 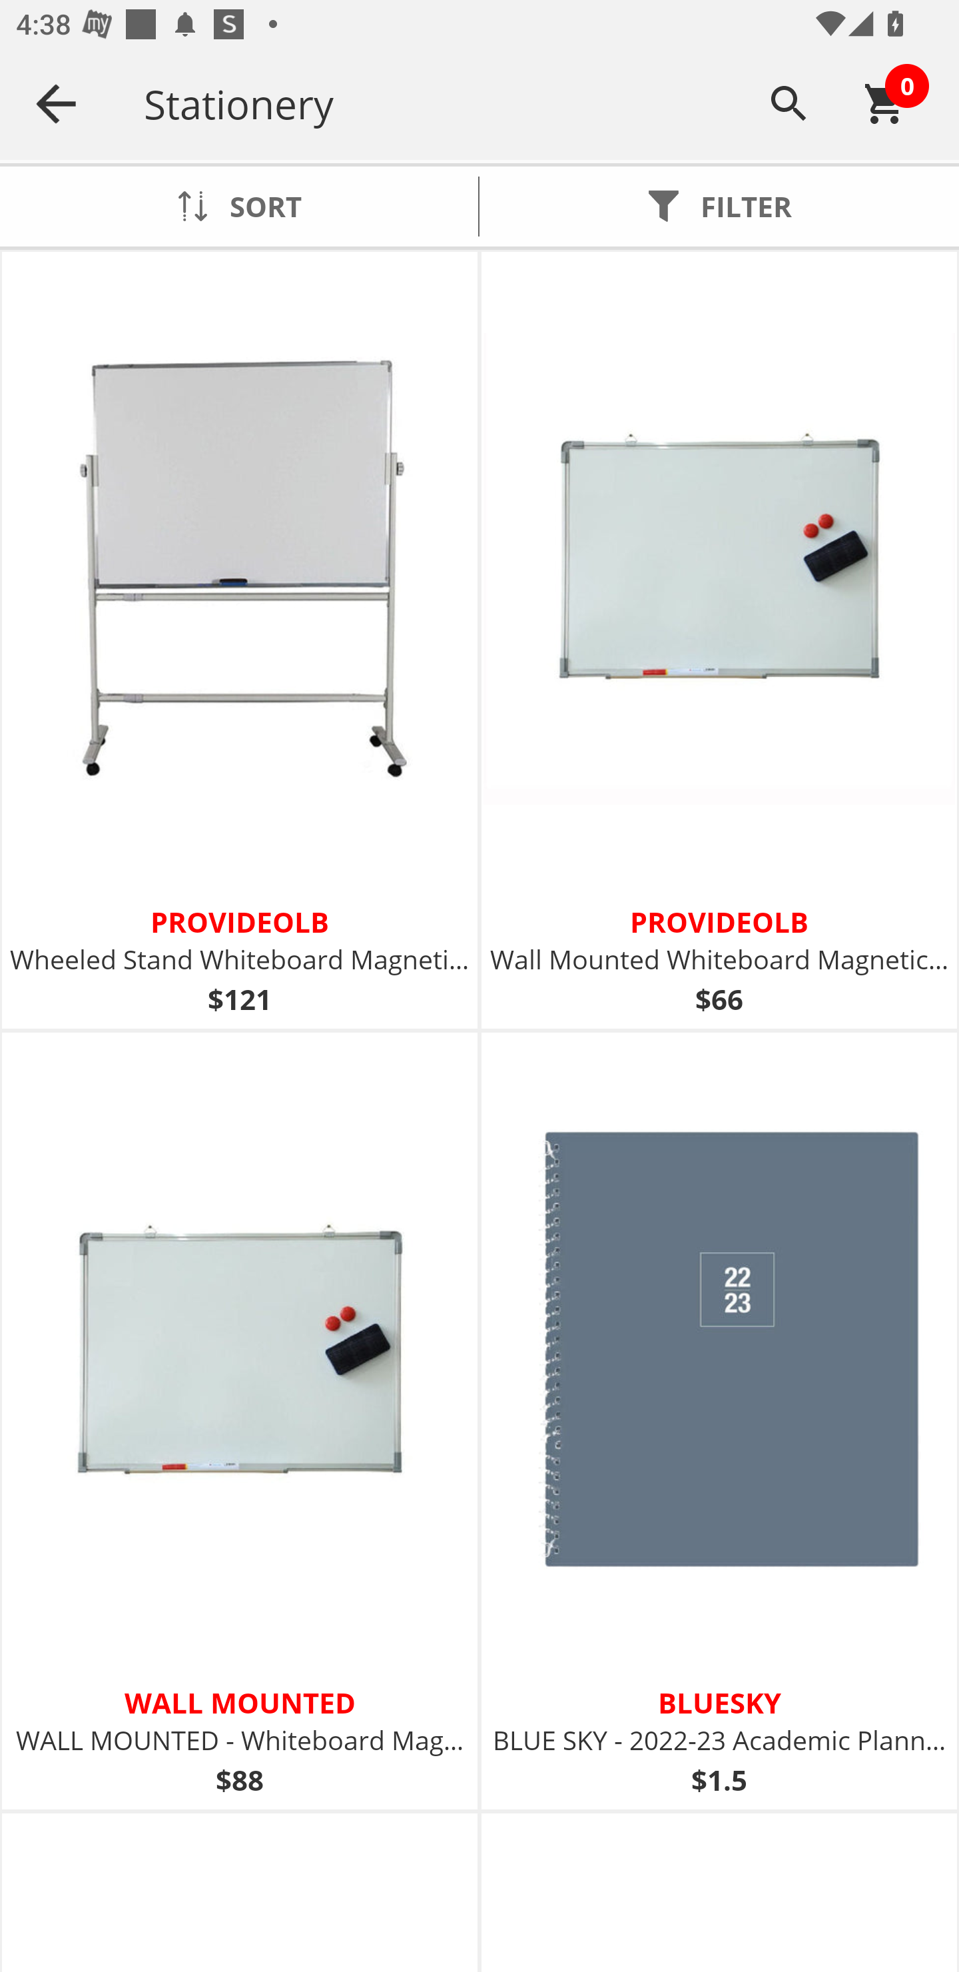 What do you see at coordinates (56, 103) in the screenshot?
I see `Navigate up` at bounding box center [56, 103].